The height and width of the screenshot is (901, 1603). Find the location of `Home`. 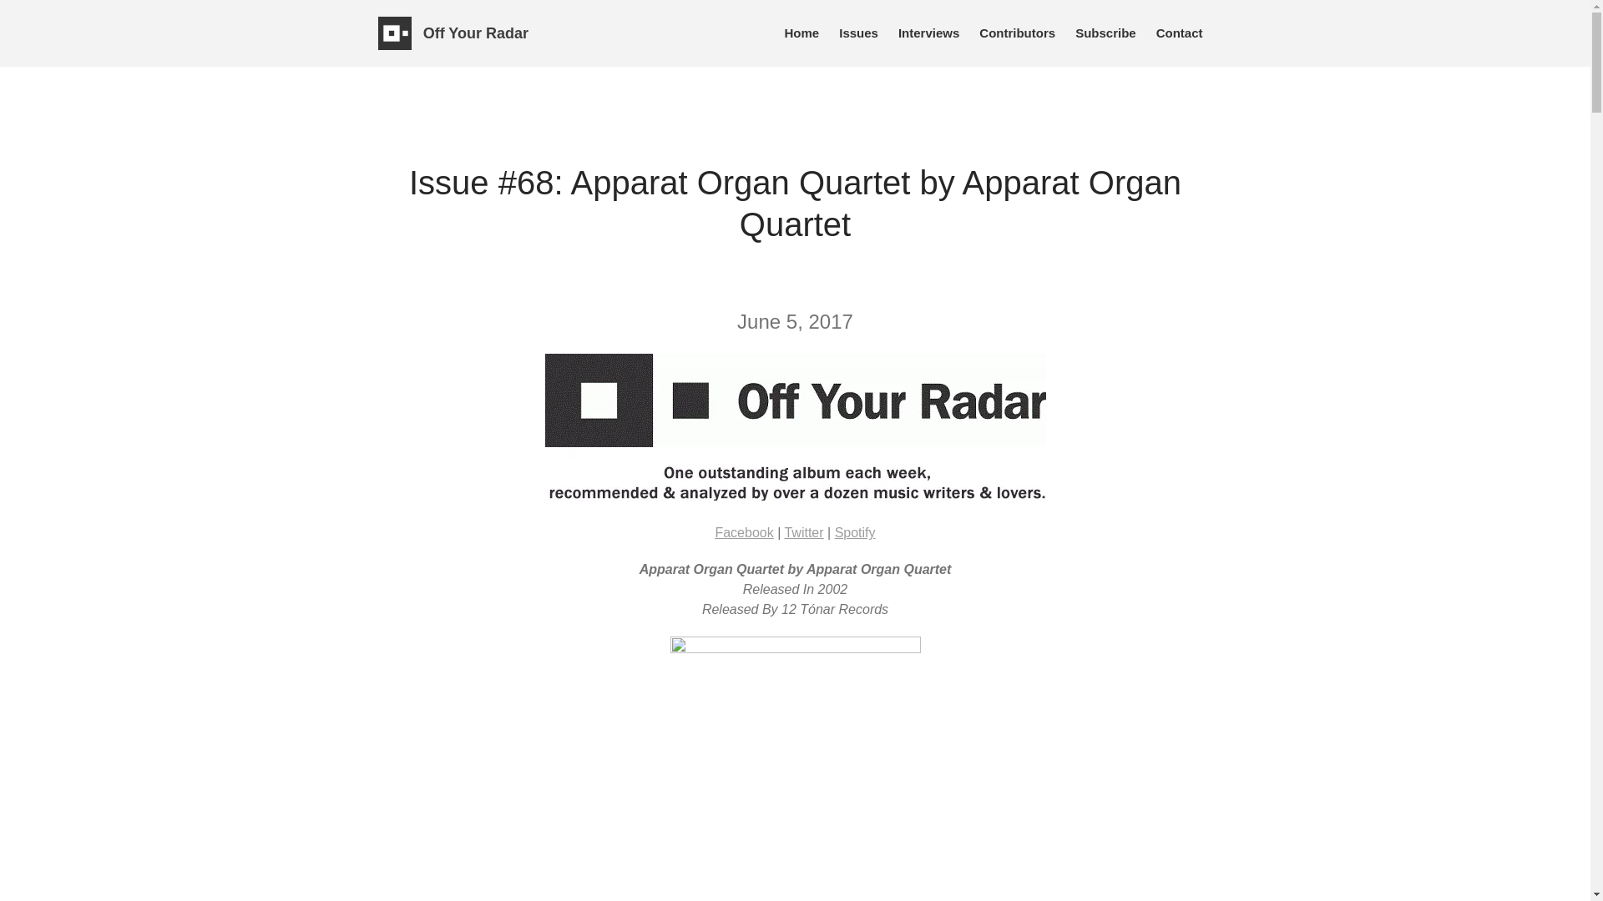

Home is located at coordinates (801, 33).